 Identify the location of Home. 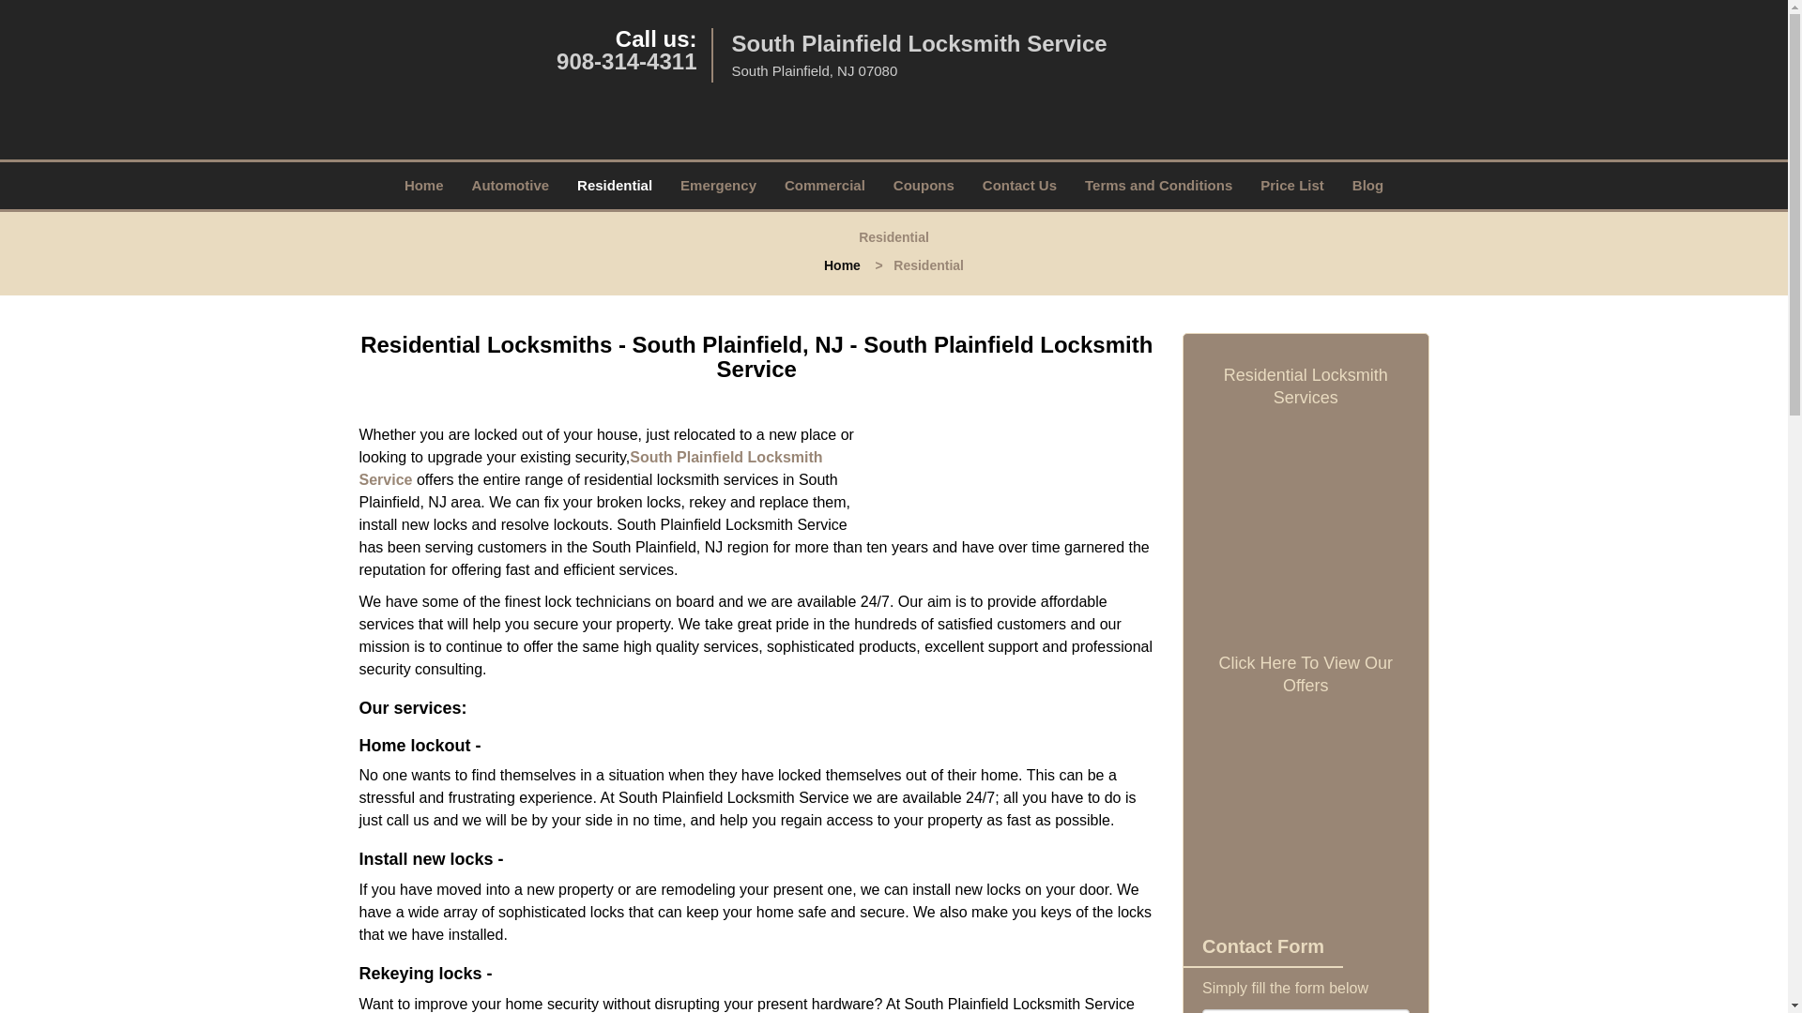
(424, 185).